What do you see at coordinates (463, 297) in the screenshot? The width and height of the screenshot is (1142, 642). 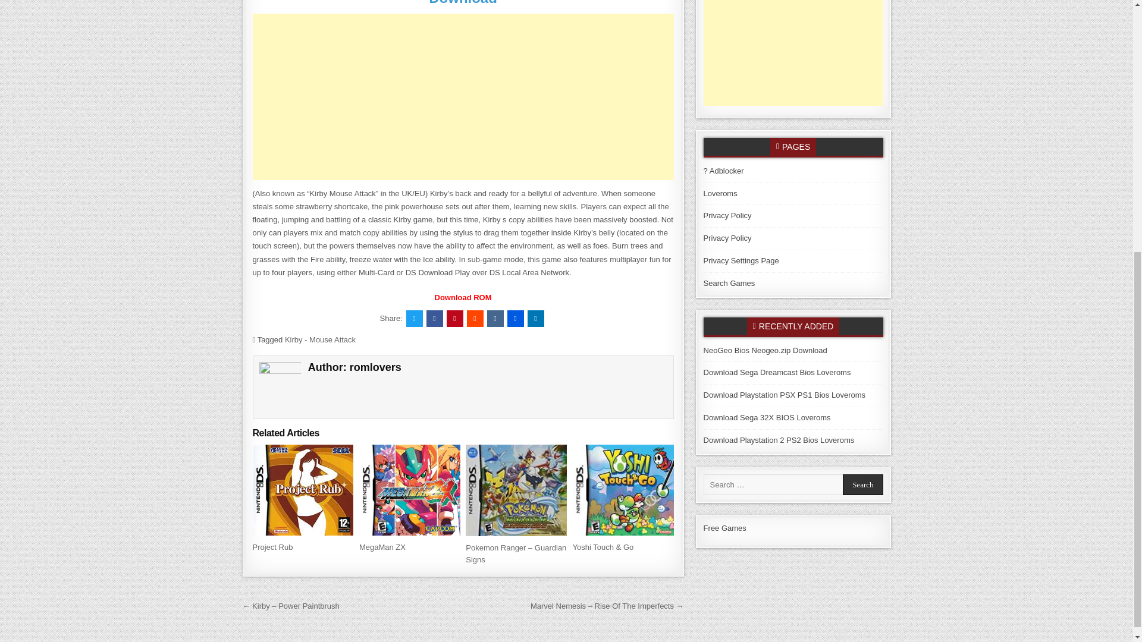 I see `Download ROM` at bounding box center [463, 297].